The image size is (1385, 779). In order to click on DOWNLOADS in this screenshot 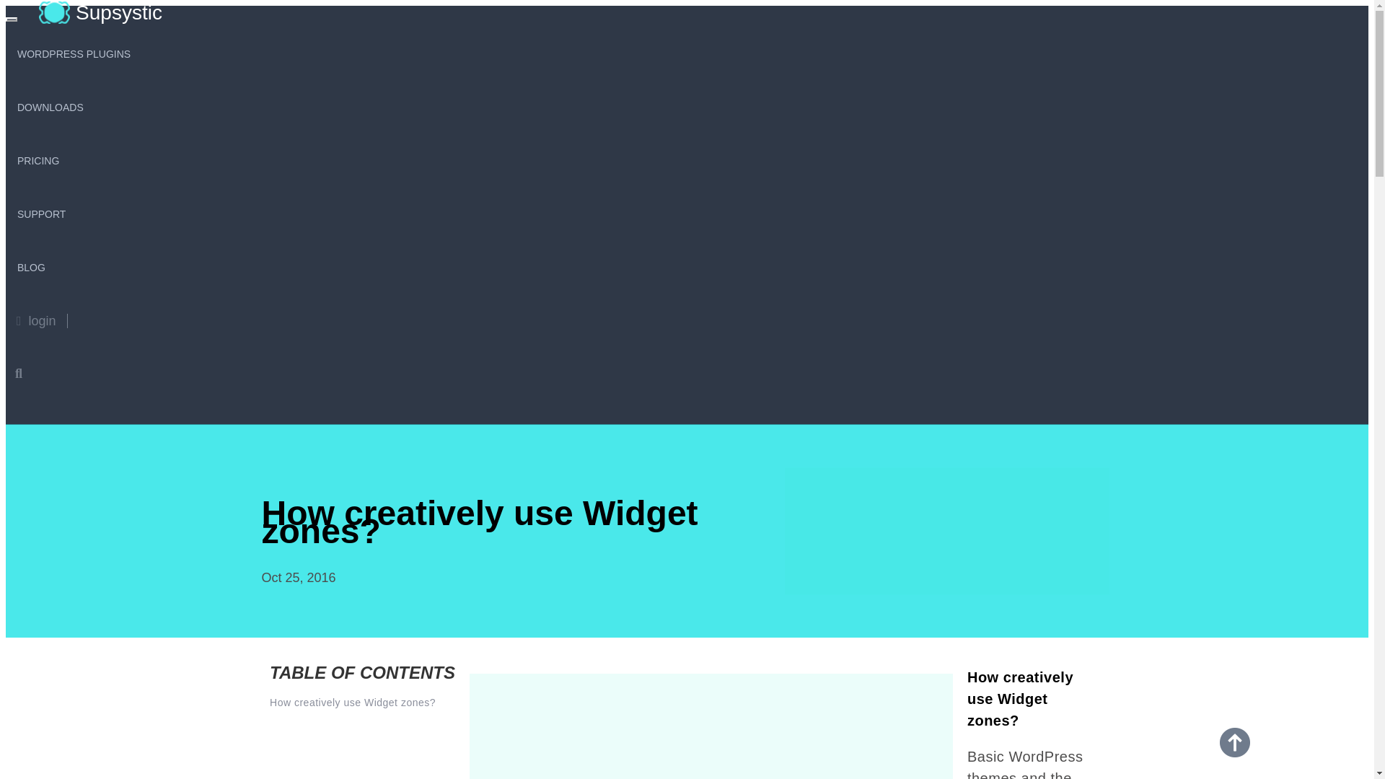, I will do `click(50, 105)`.